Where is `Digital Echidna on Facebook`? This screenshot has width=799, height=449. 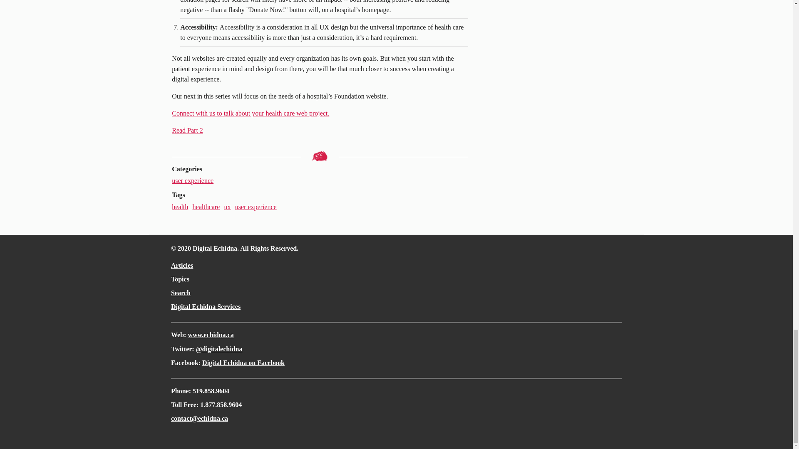
Digital Echidna on Facebook is located at coordinates (243, 363).